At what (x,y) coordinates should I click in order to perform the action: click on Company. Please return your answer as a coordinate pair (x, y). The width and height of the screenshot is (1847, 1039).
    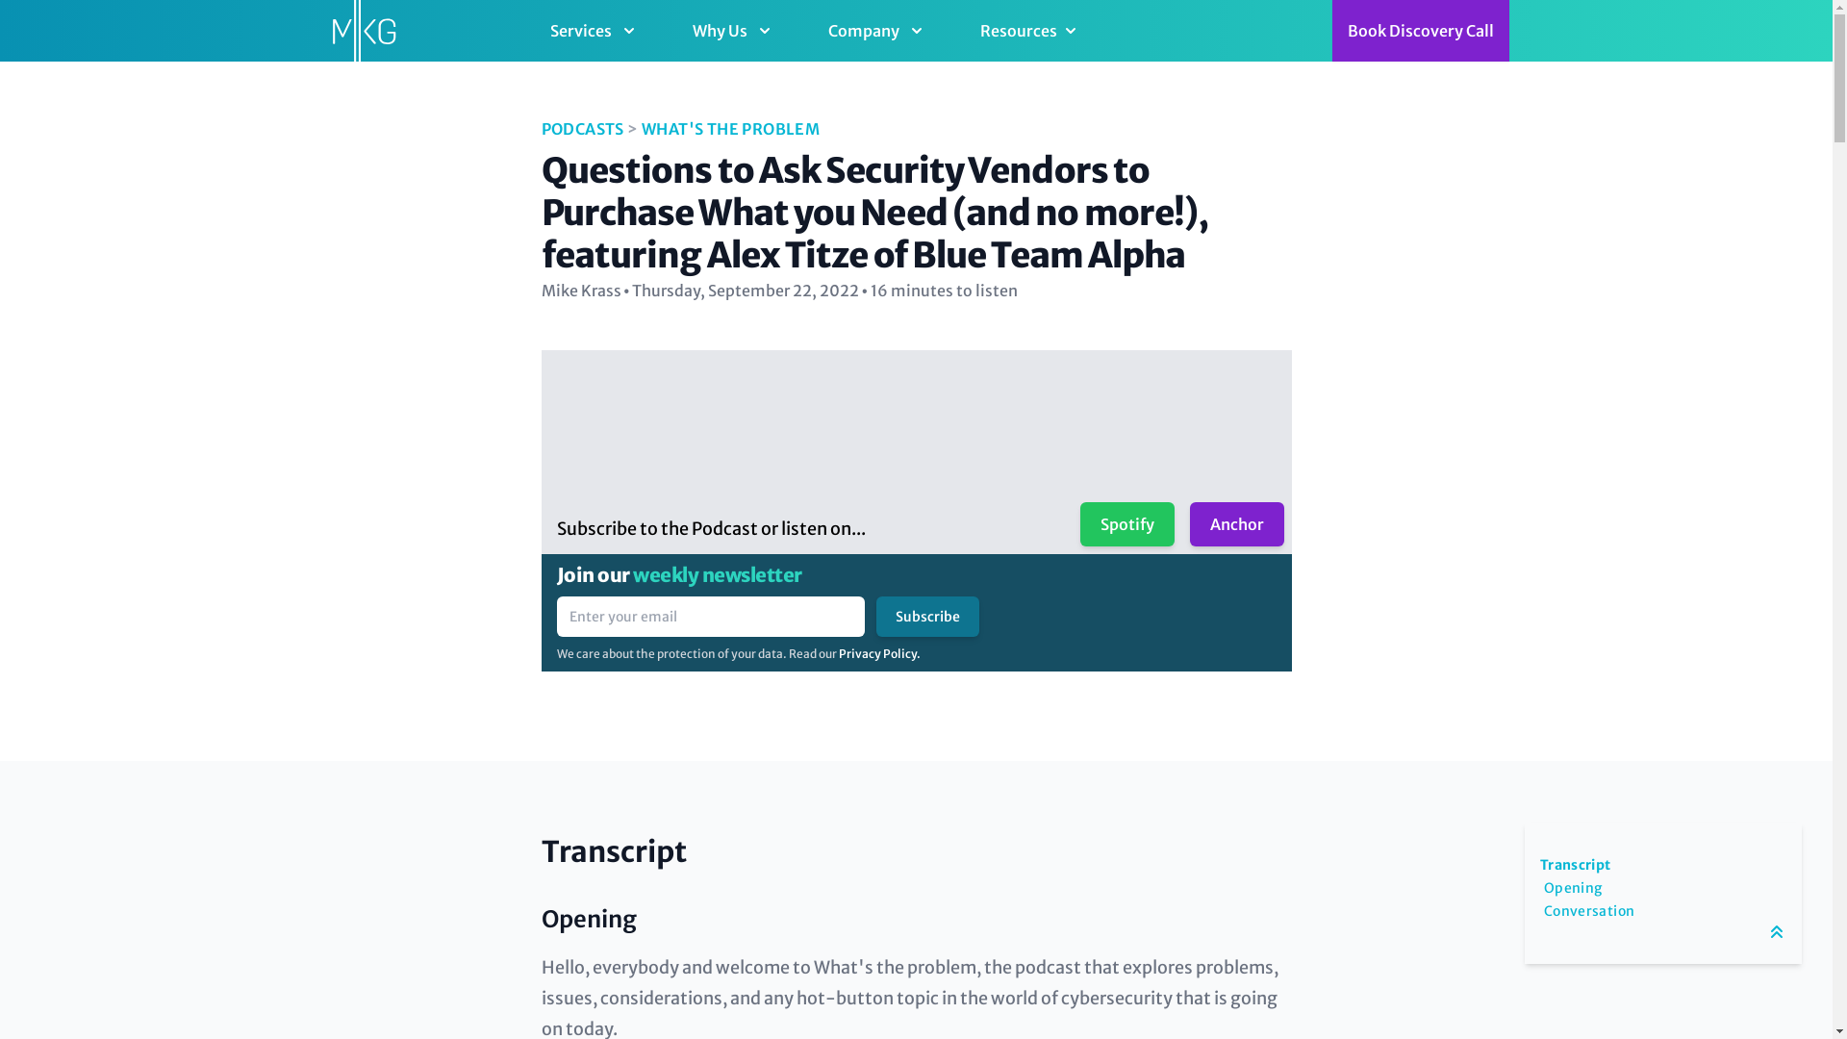
    Looking at the image, I should click on (877, 31).